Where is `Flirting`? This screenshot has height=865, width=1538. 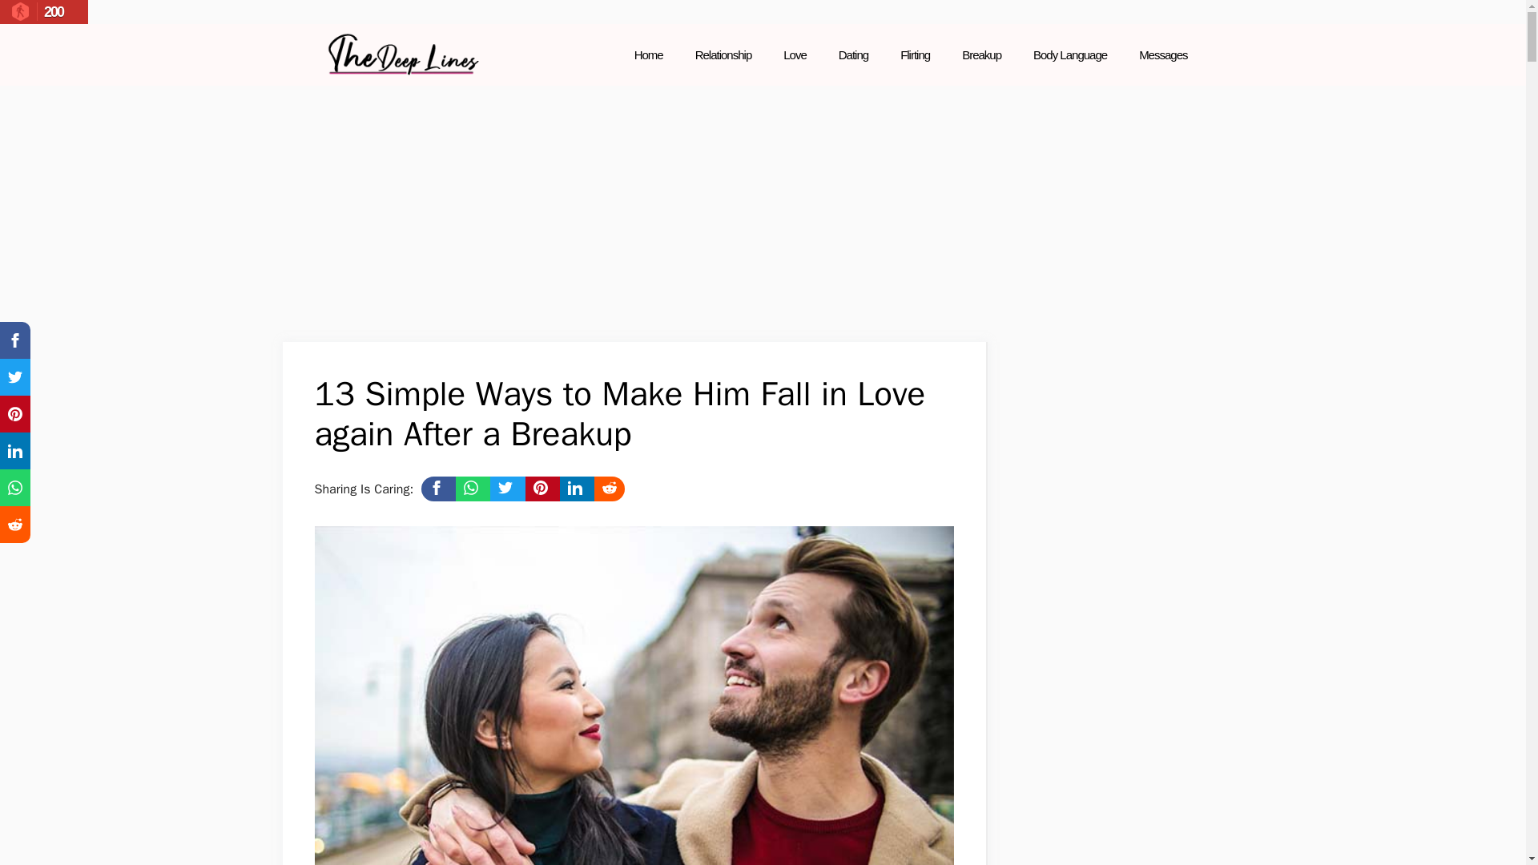
Flirting is located at coordinates (915, 54).